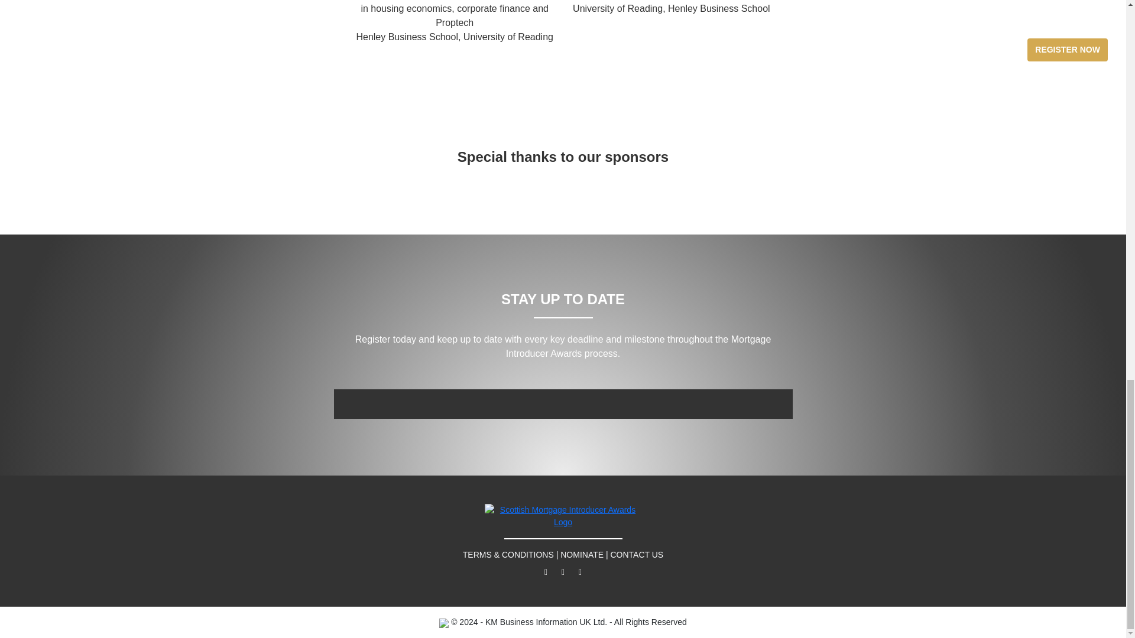 The image size is (1135, 638). What do you see at coordinates (546, 572) in the screenshot?
I see `Mortgage Introducer Awards Twitter page` at bounding box center [546, 572].